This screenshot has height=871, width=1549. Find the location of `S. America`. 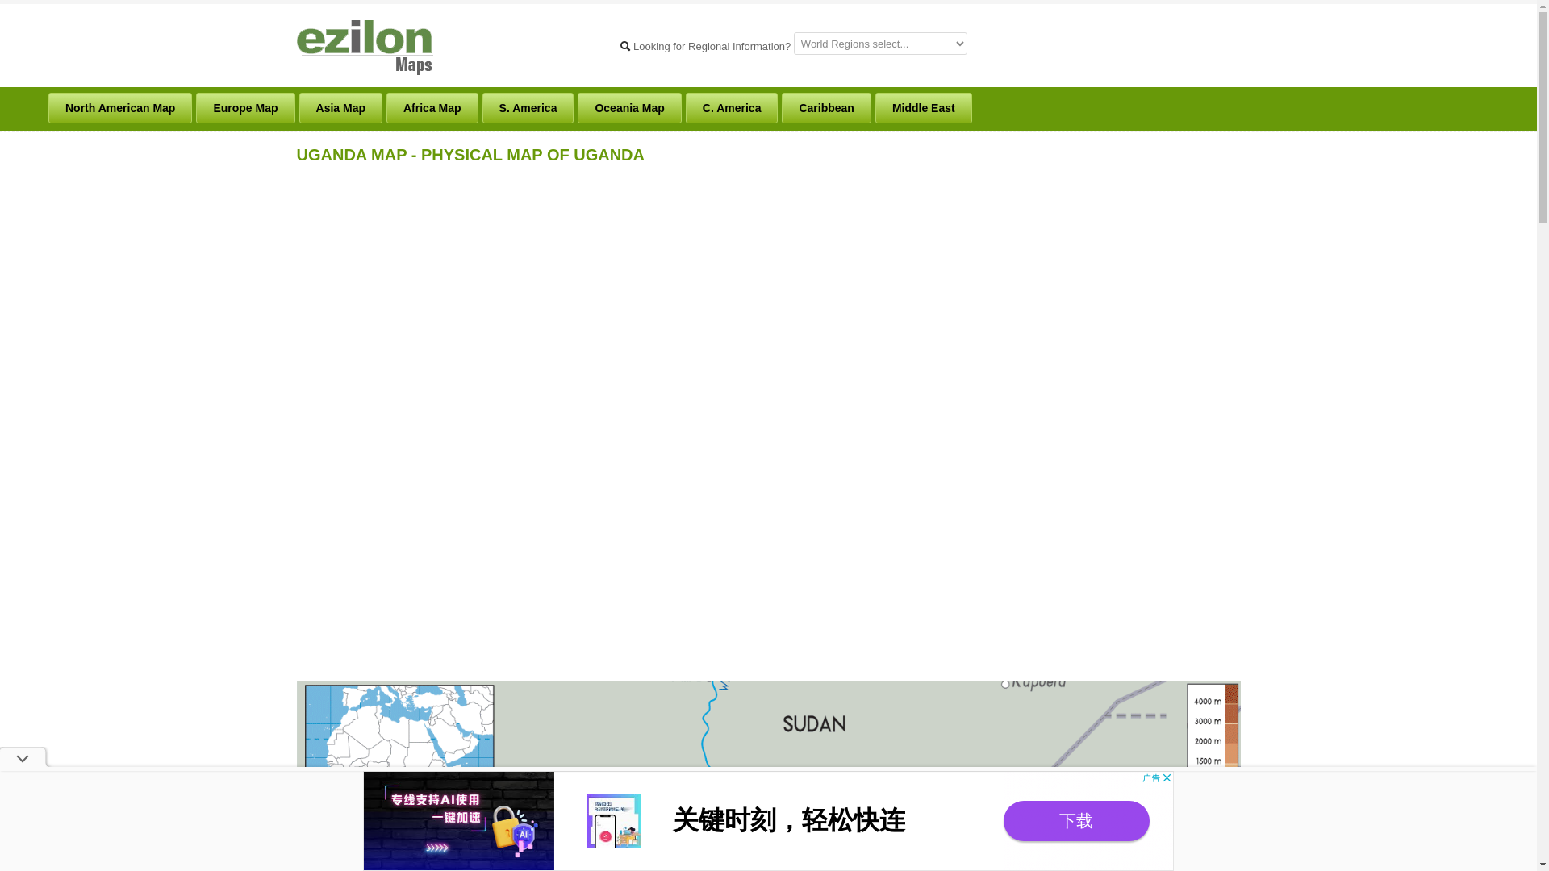

S. America is located at coordinates (528, 108).